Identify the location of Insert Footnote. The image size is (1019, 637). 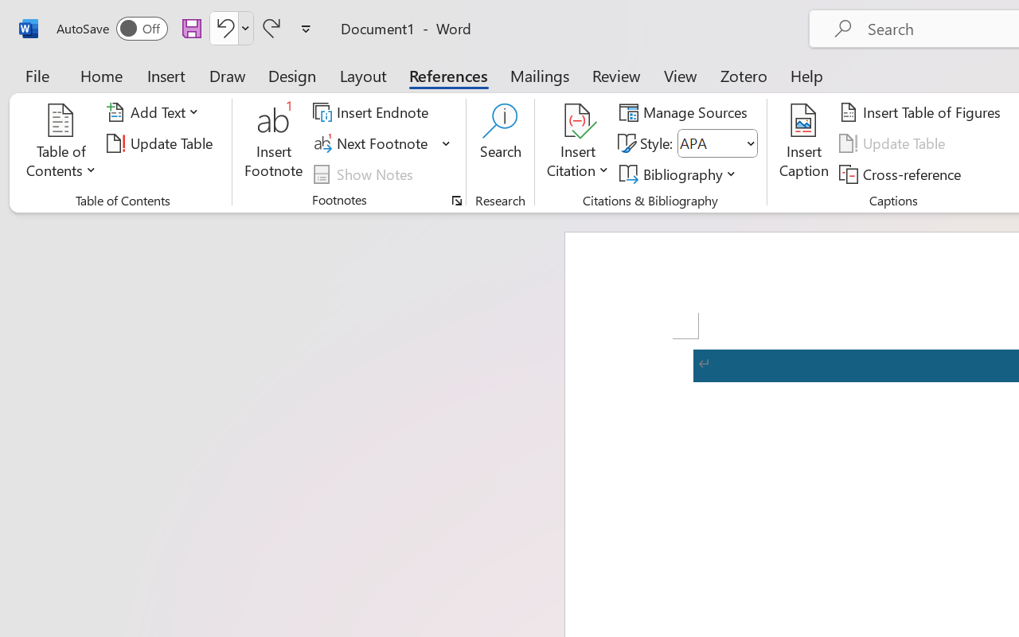
(274, 143).